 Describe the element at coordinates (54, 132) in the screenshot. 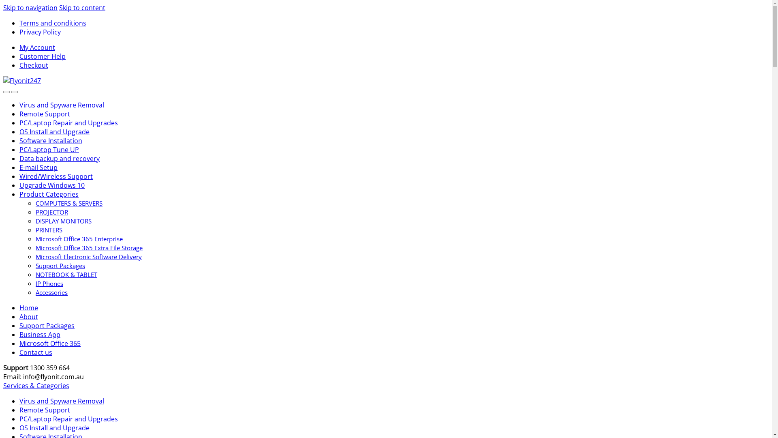

I see `OS Install and Upgrade` at that location.